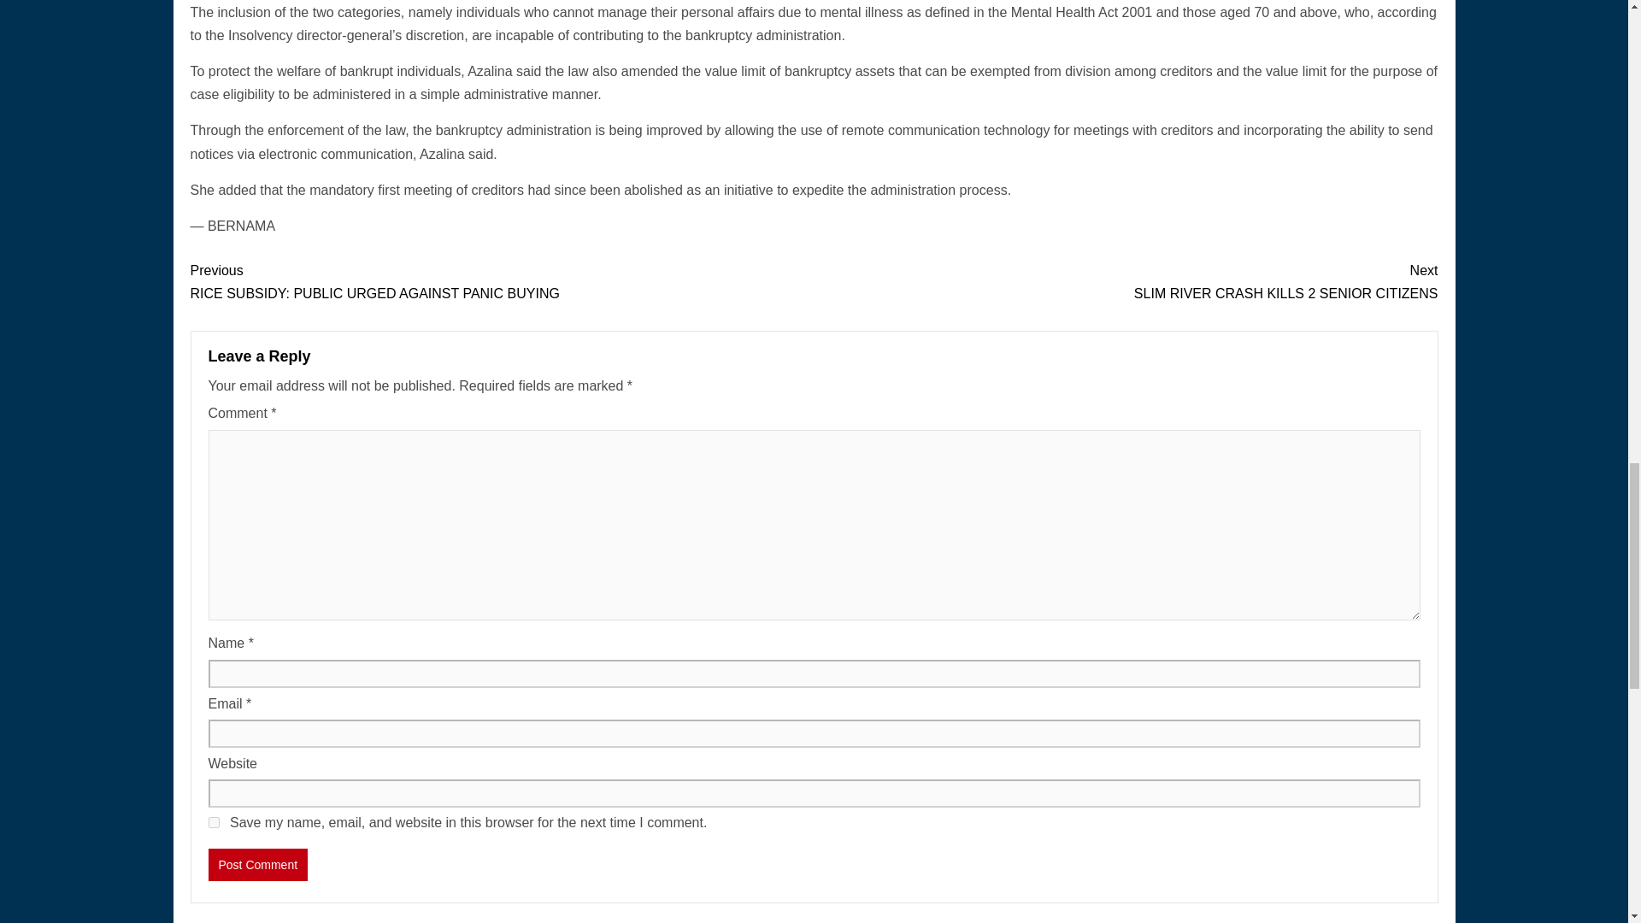 The width and height of the screenshot is (1641, 923). Describe the element at coordinates (1125, 282) in the screenshot. I see `Post Comment` at that location.